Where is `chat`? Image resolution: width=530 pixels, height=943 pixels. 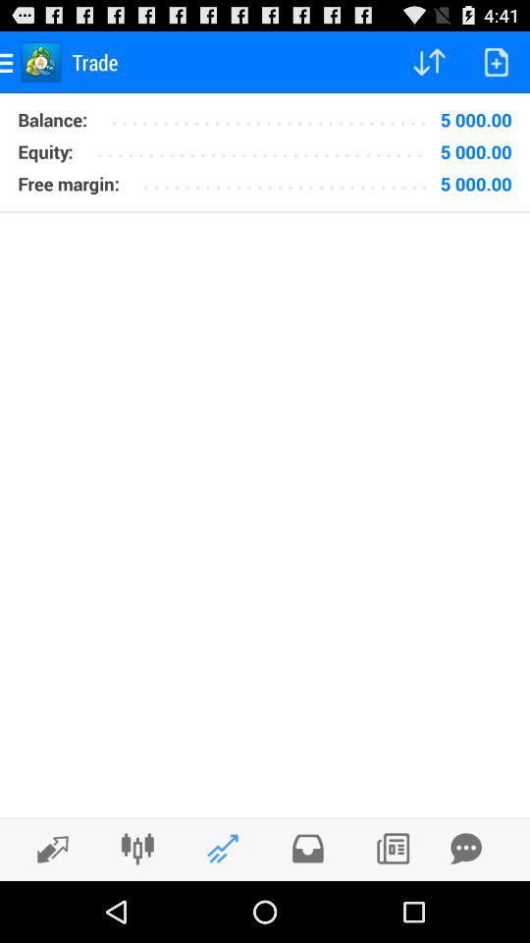
chat is located at coordinates (466, 849).